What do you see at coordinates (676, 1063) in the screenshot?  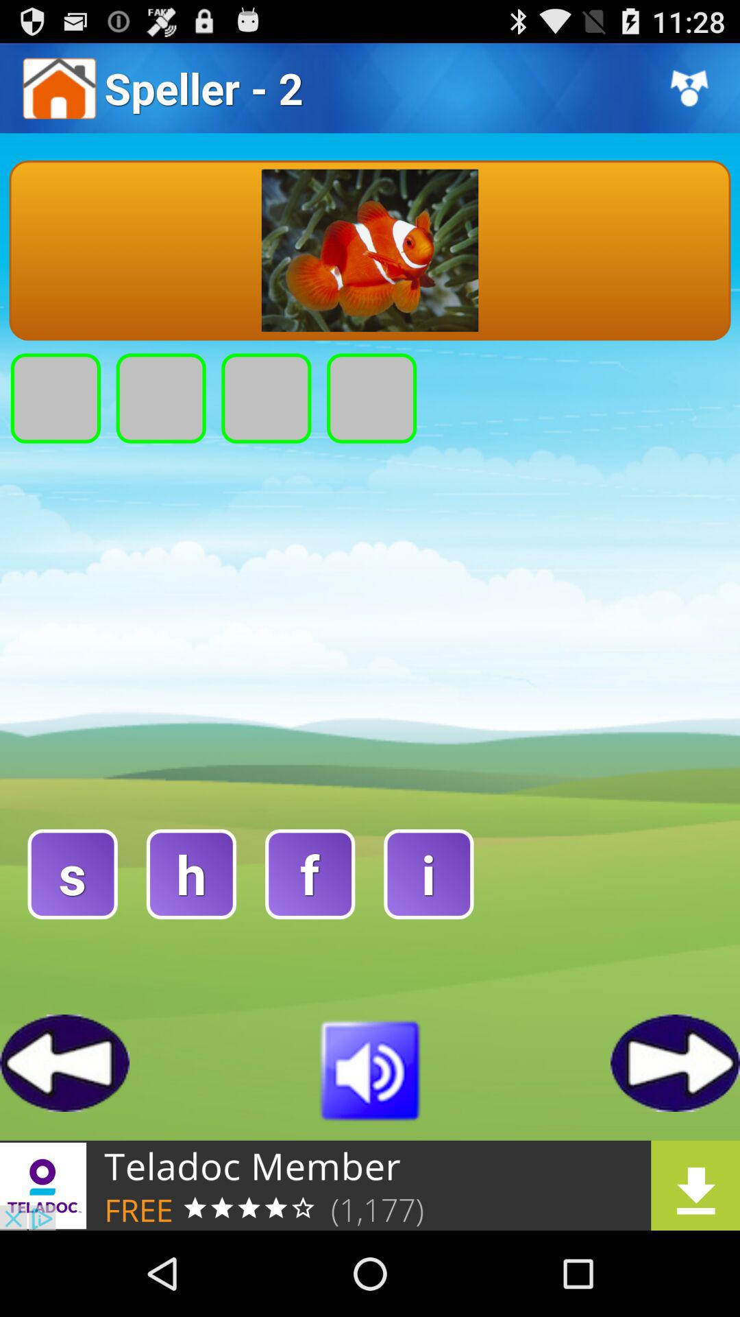 I see `next` at bounding box center [676, 1063].